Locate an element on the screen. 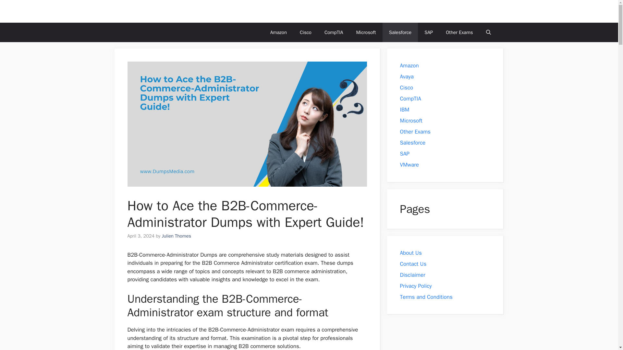 The image size is (623, 350). CompTIA is located at coordinates (410, 99).